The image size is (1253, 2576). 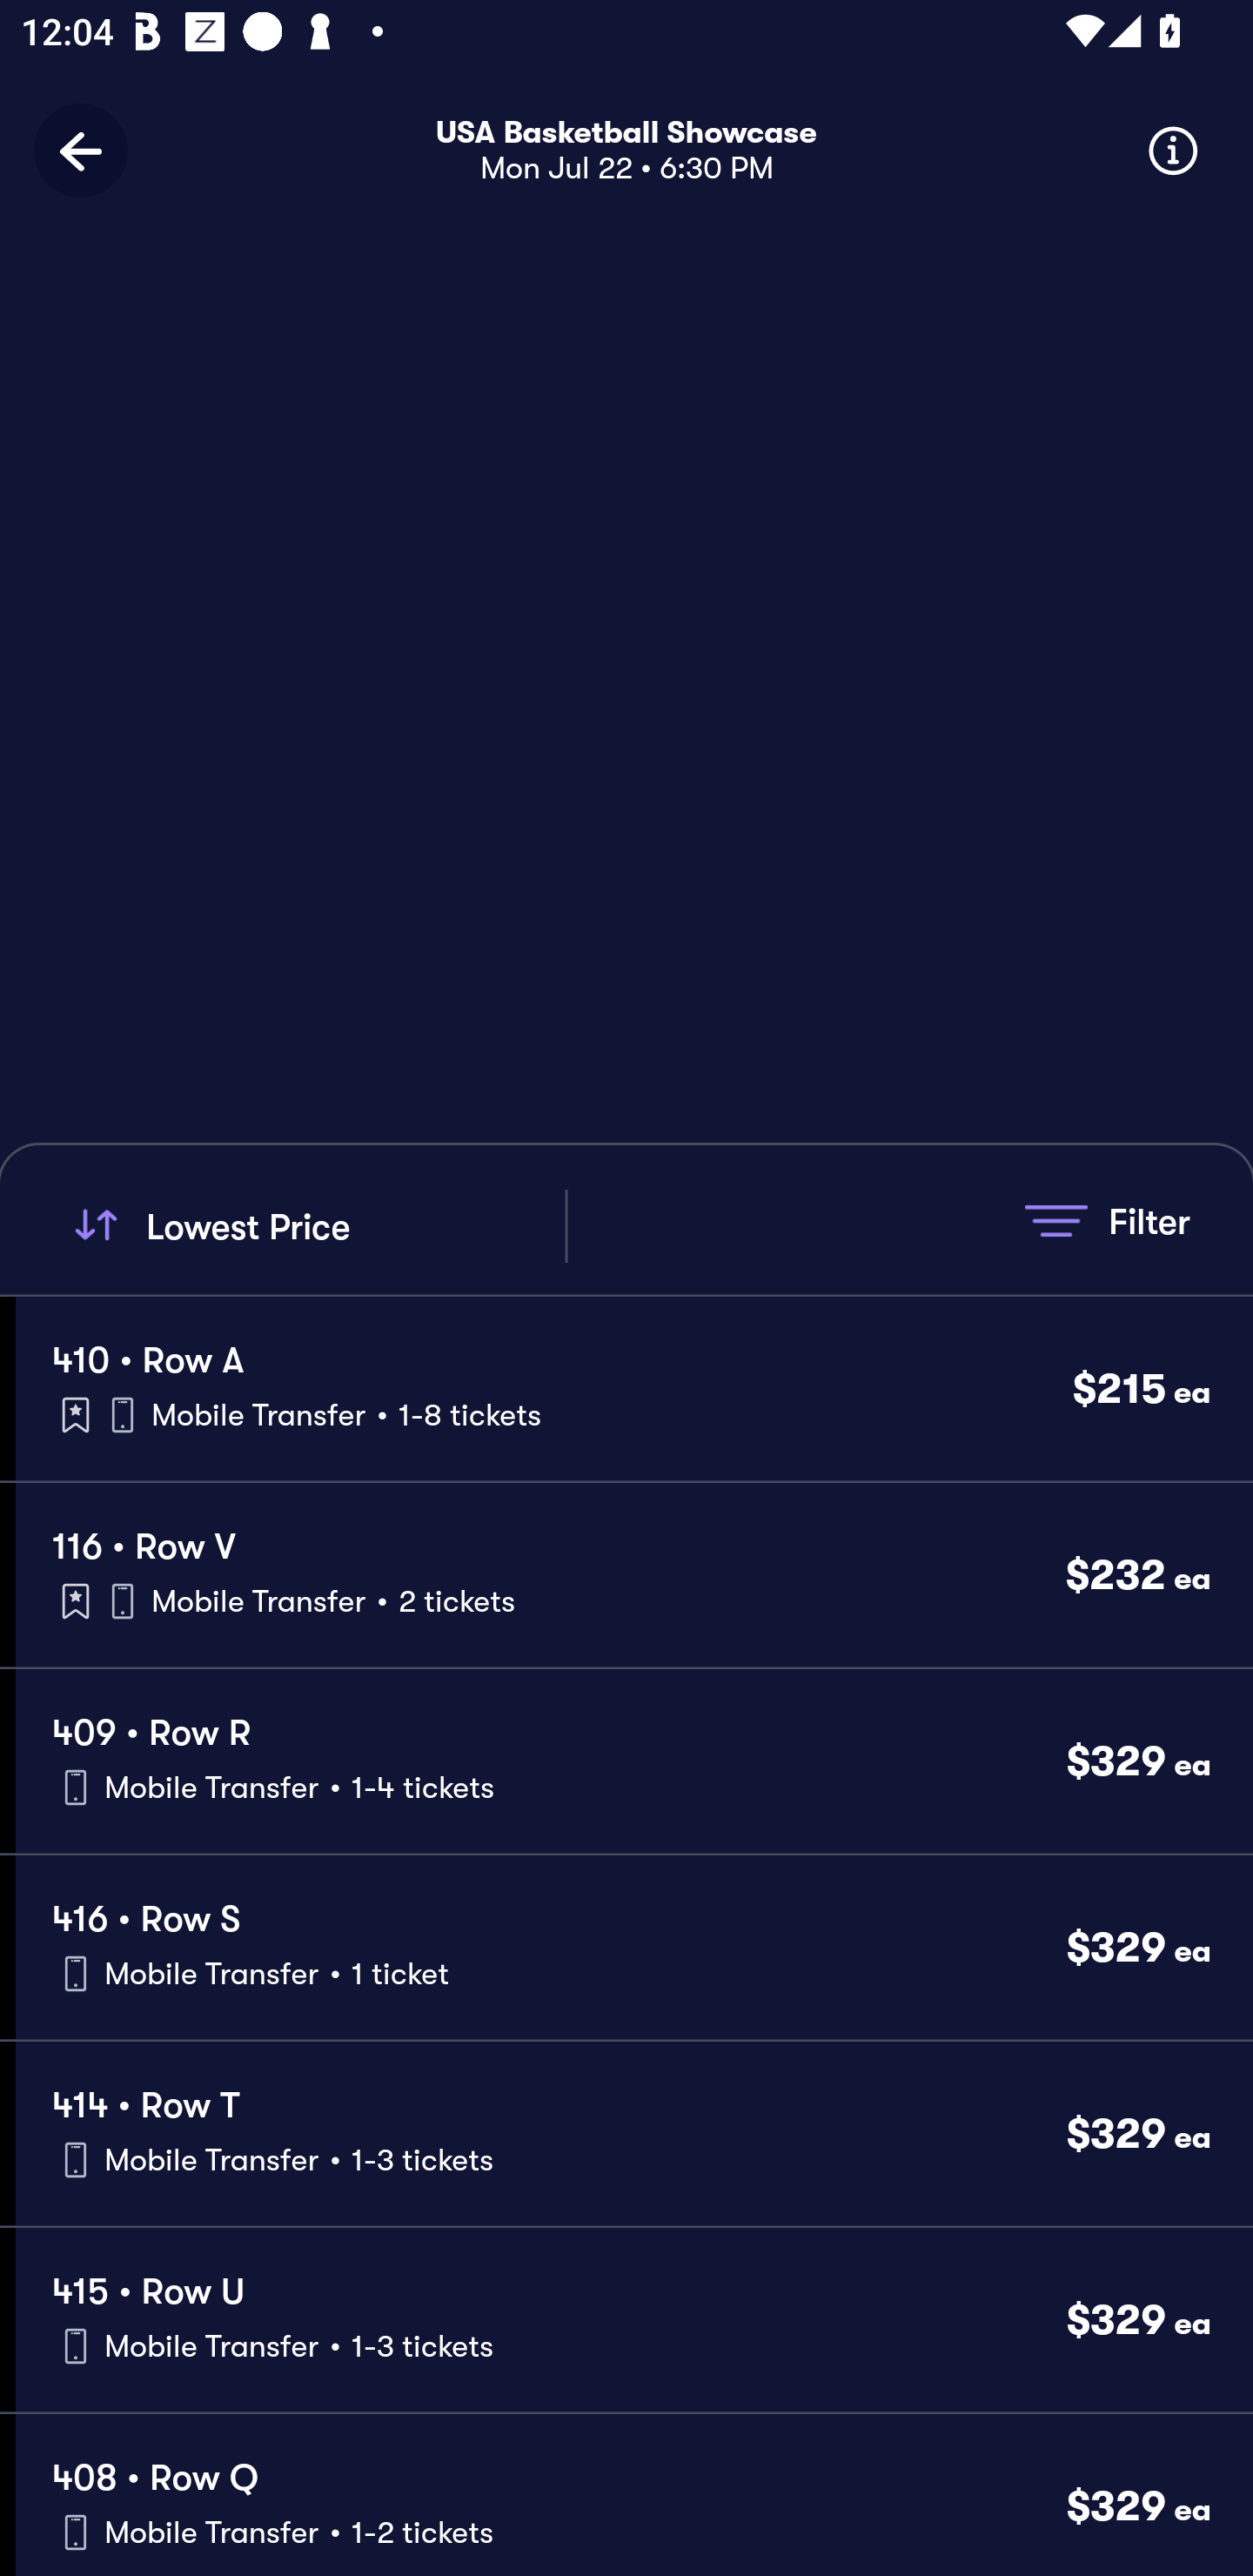 What do you see at coordinates (315, 1225) in the screenshot?
I see `Lowest Price` at bounding box center [315, 1225].